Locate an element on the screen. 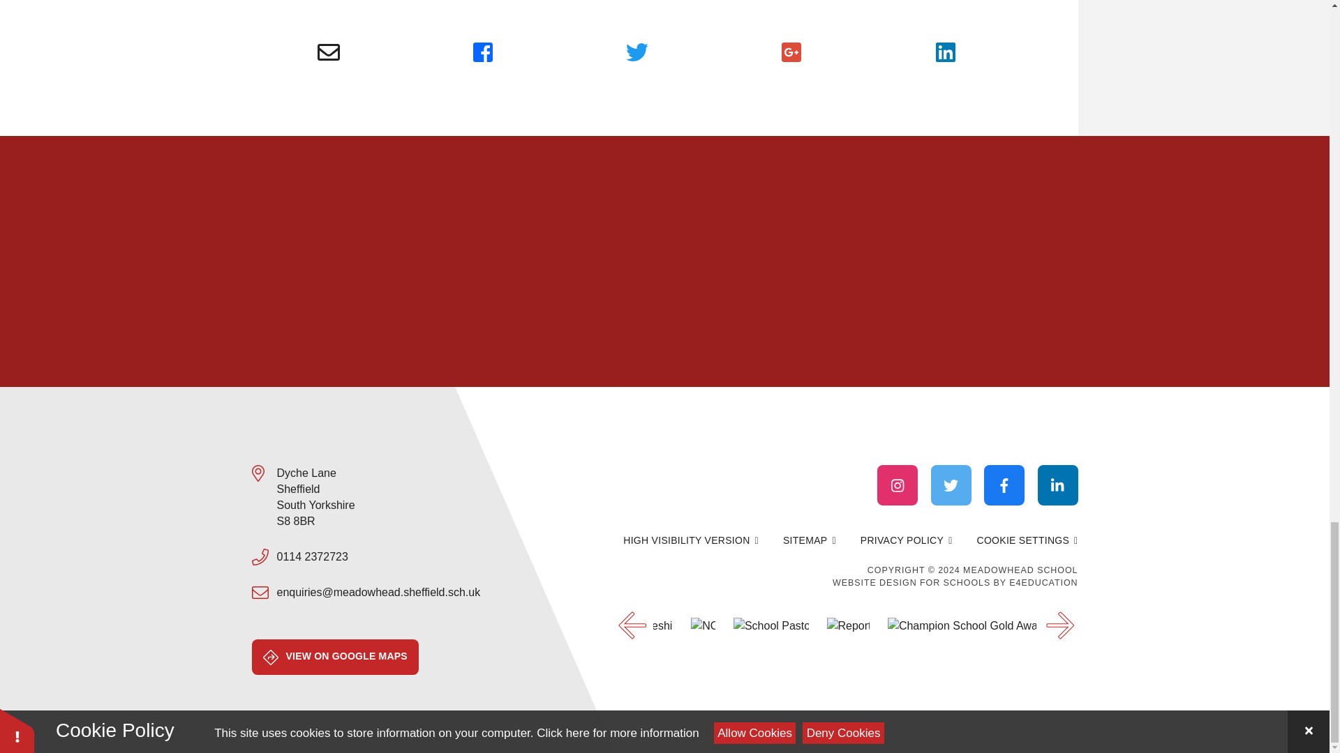 This screenshot has height=753, width=1340. Apprenticeships is located at coordinates (632, 625).